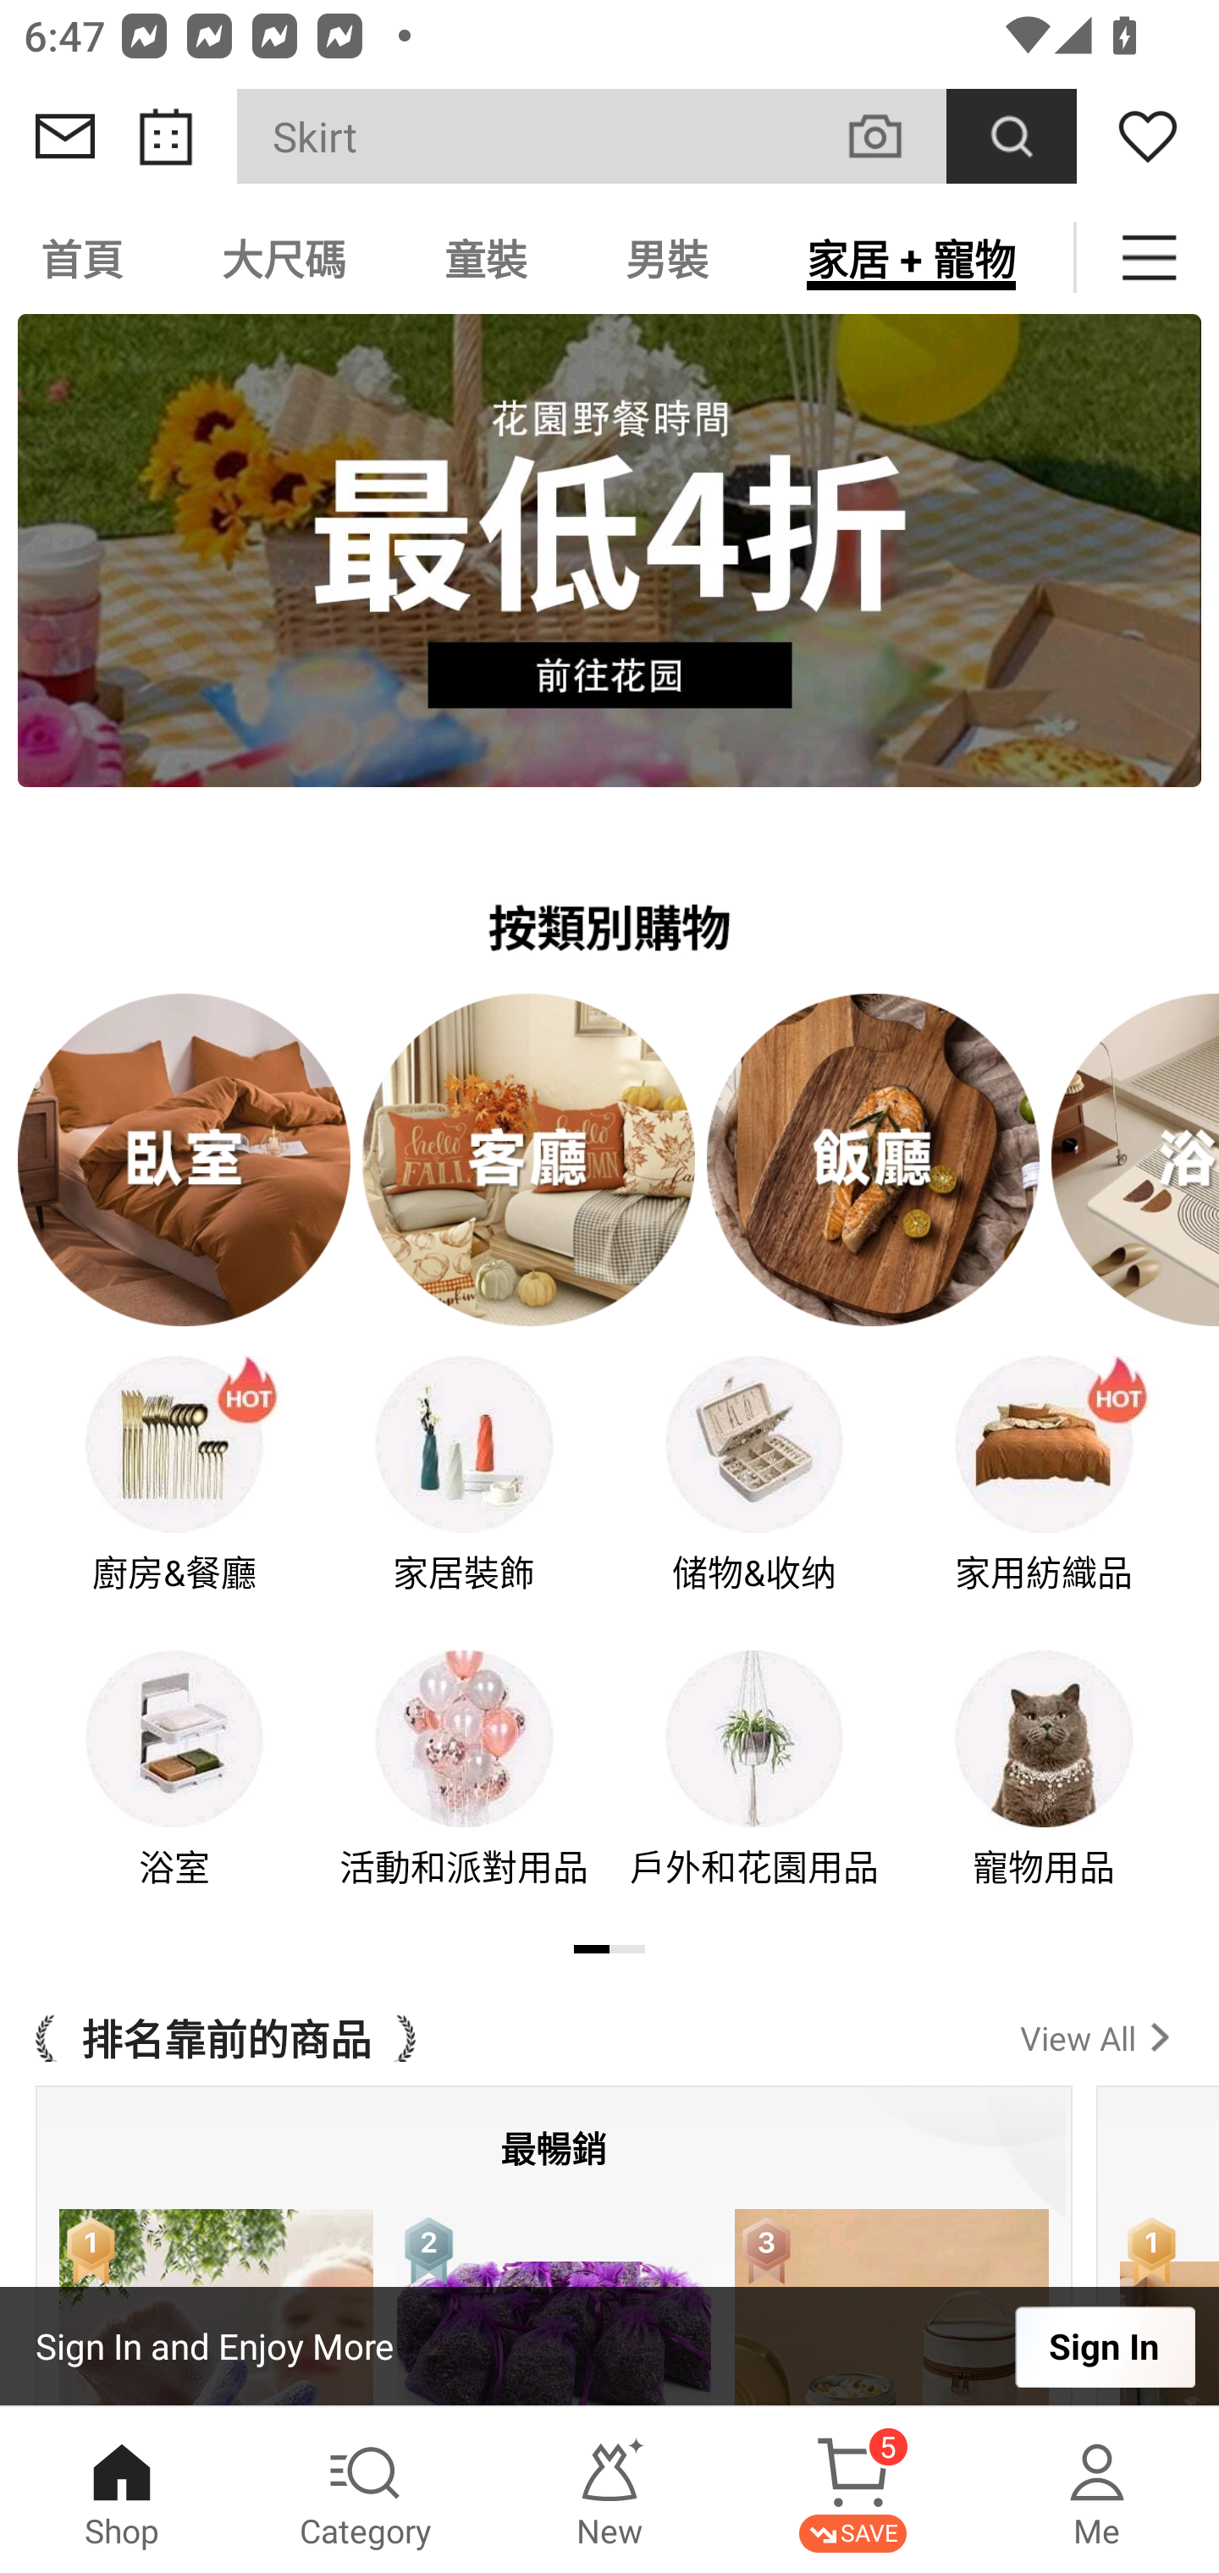 The width and height of the screenshot is (1219, 2573). I want to click on 首頁, so click(86, 257).